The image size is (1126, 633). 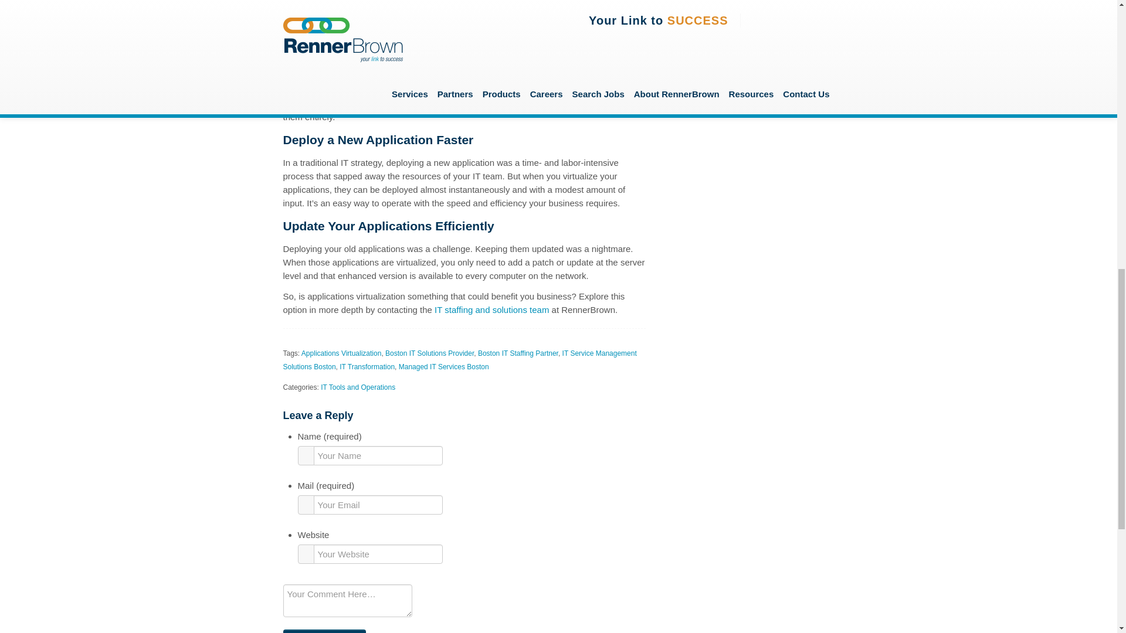 I want to click on Applications Virtualization, so click(x=341, y=353).